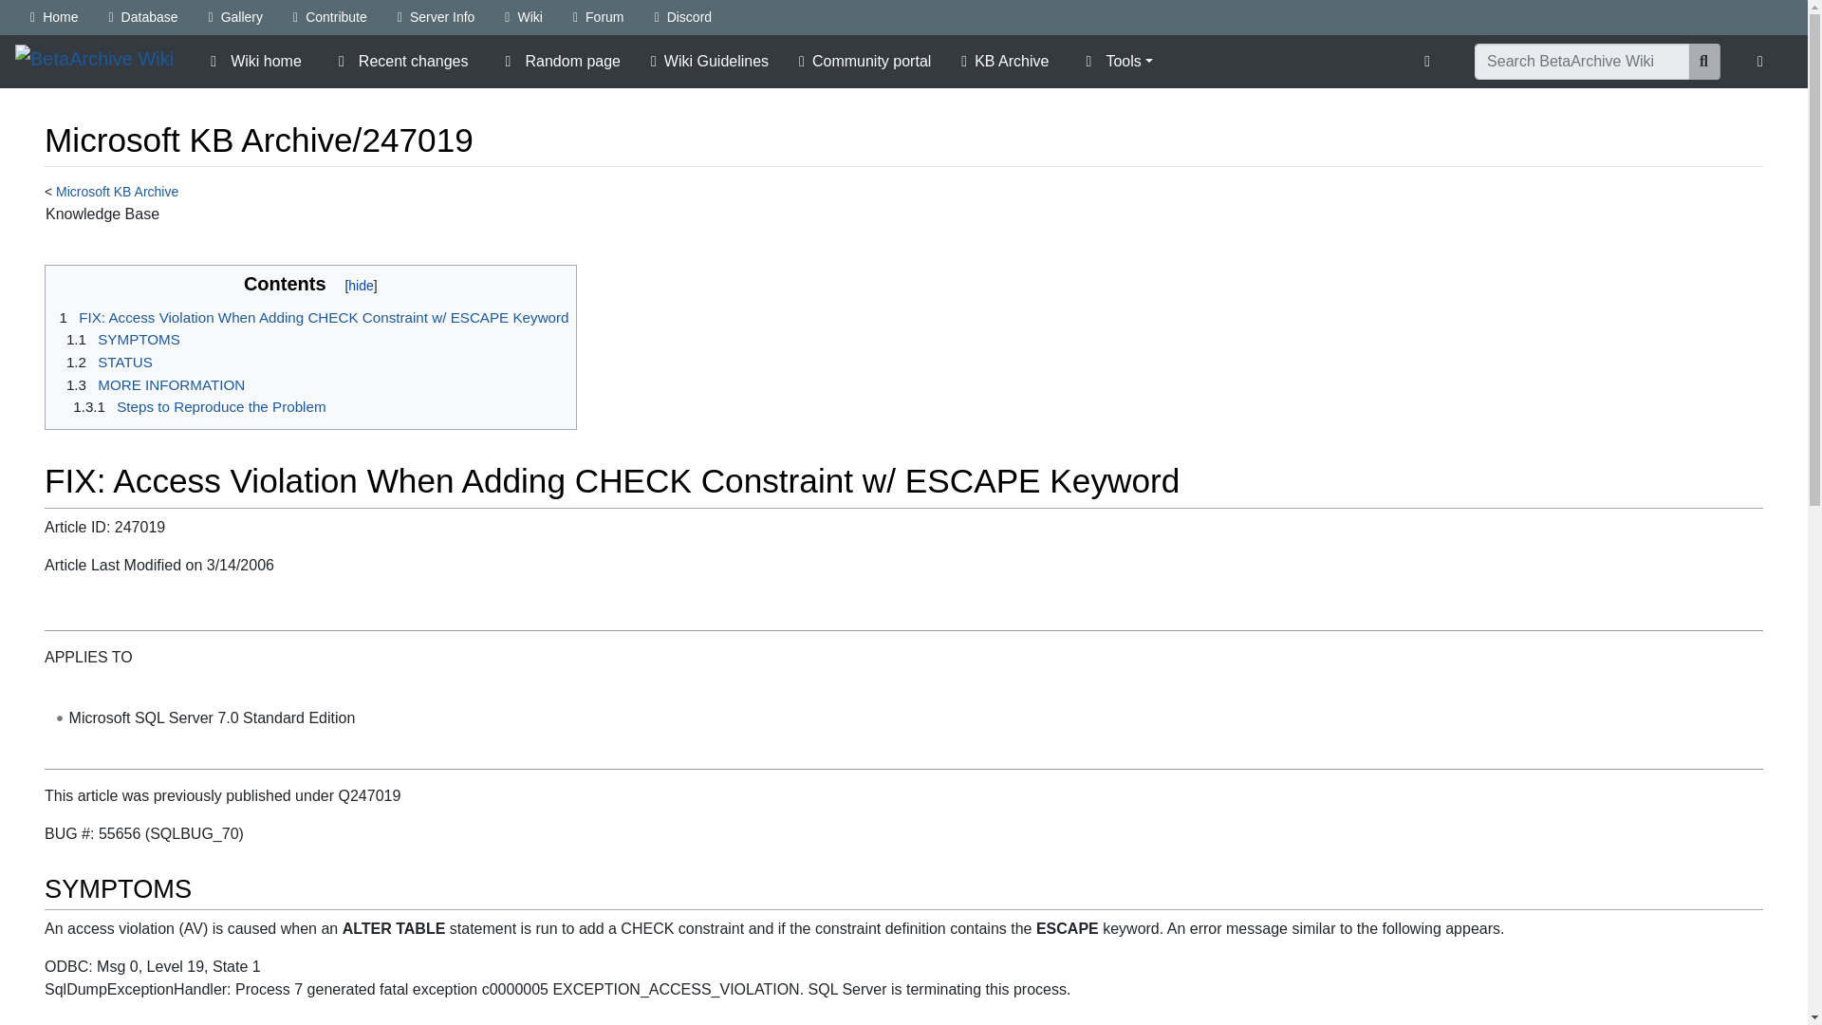  I want to click on Contribute, so click(330, 17).